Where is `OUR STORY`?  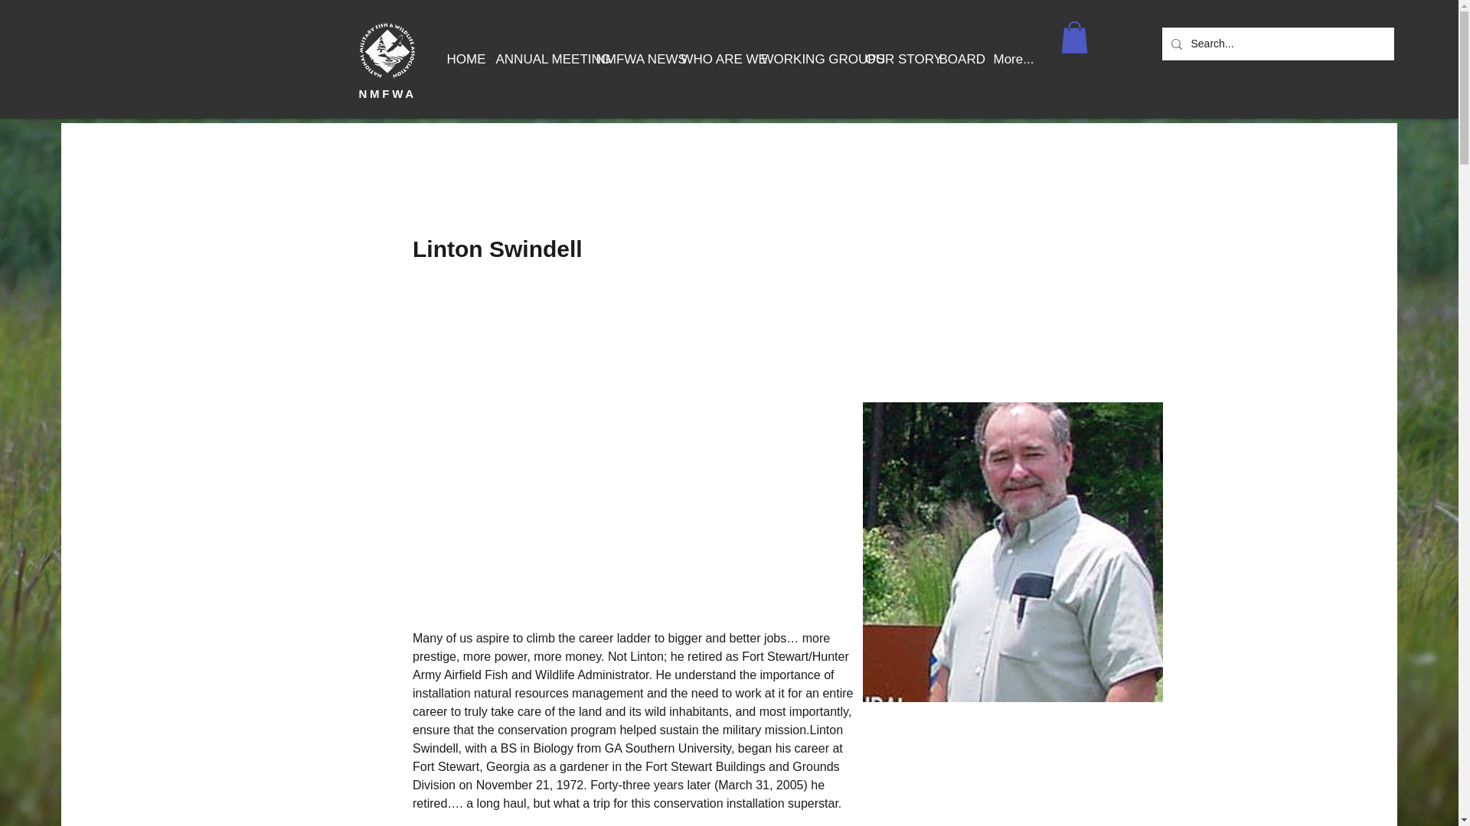 OUR STORY is located at coordinates (889, 60).